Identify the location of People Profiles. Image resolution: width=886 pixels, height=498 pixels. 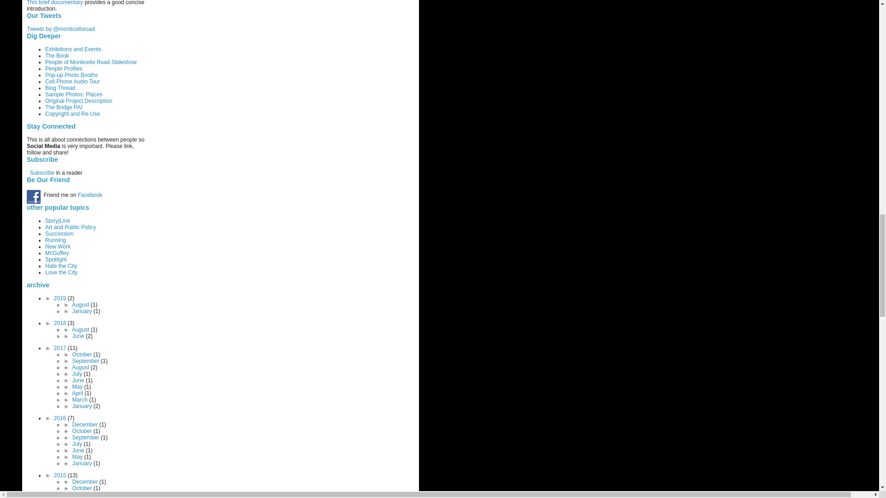
(64, 68).